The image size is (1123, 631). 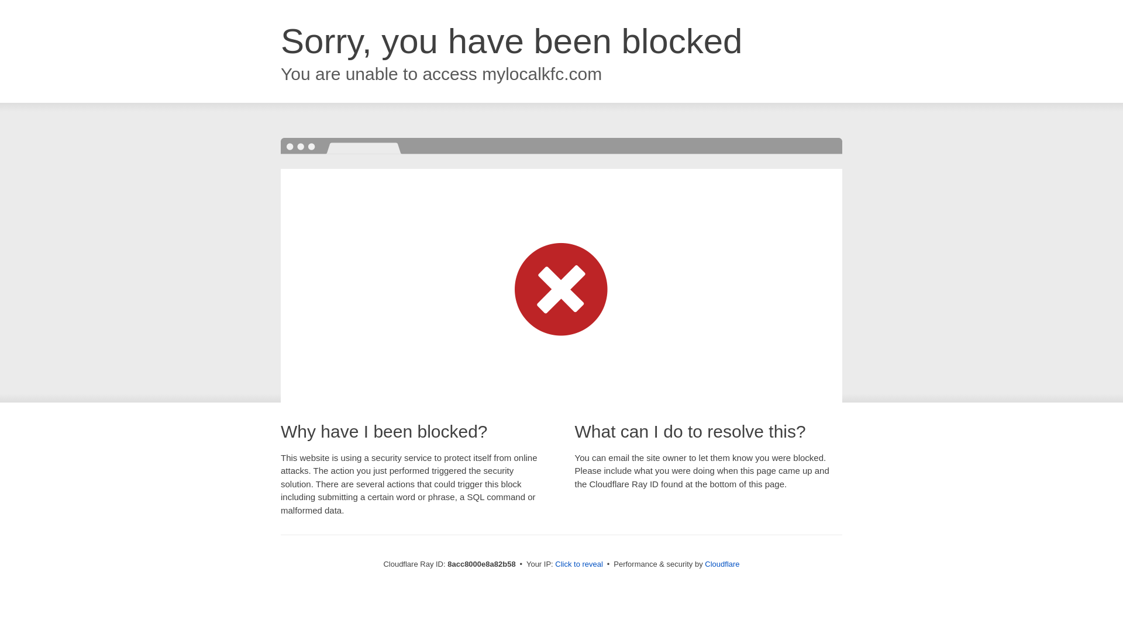 What do you see at coordinates (722, 564) in the screenshot?
I see `Cloudflare` at bounding box center [722, 564].